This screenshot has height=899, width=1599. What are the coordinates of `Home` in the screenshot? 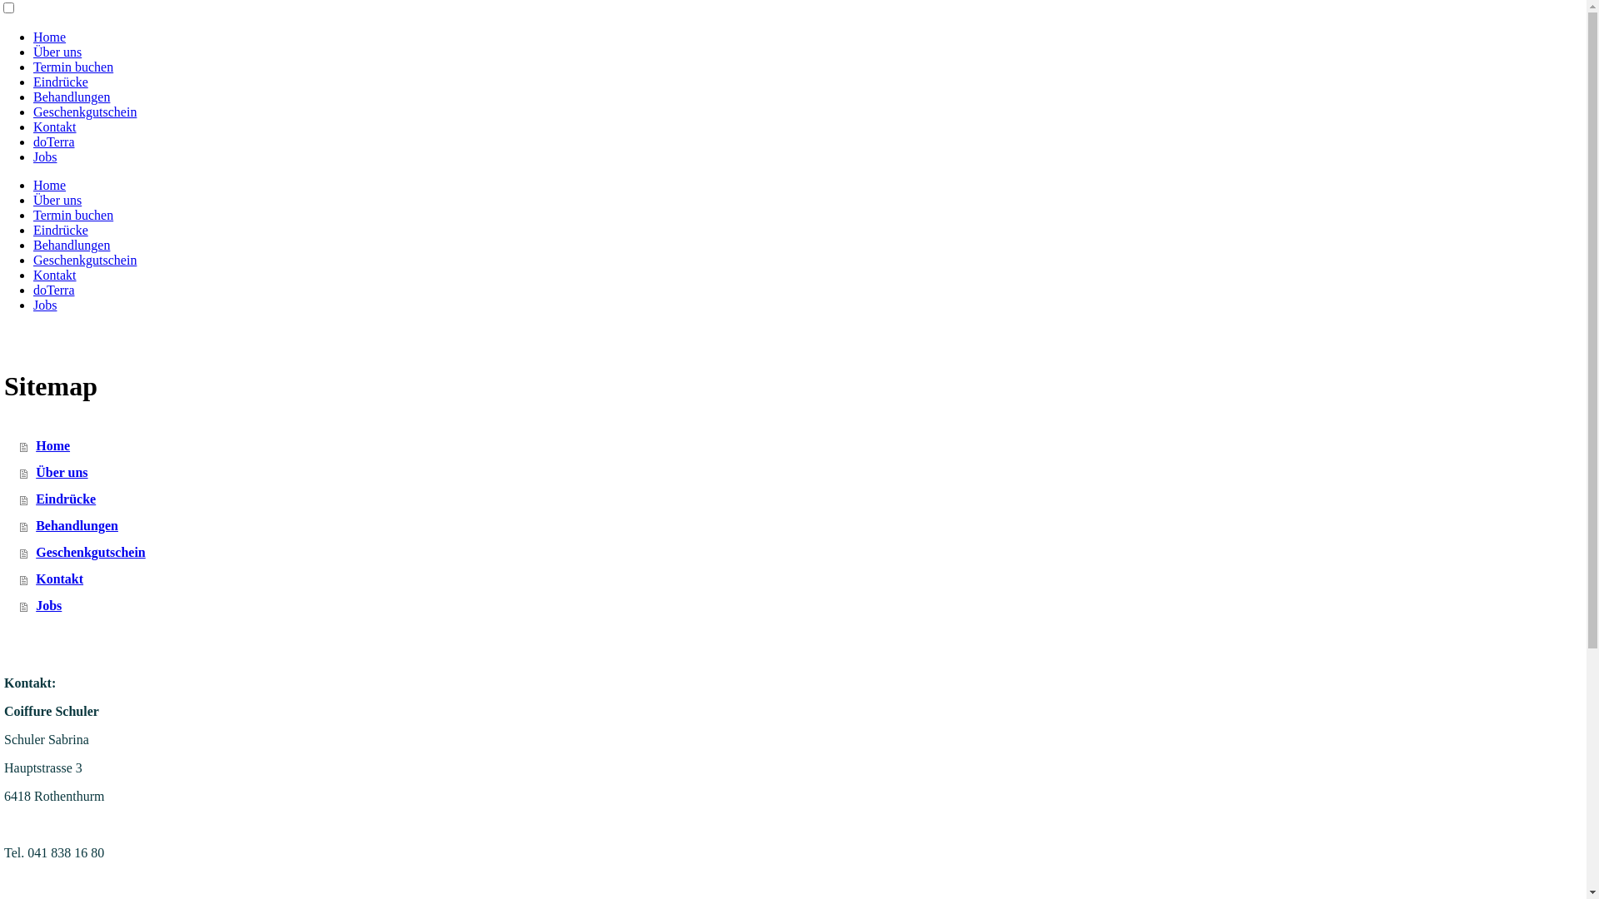 It's located at (803, 446).